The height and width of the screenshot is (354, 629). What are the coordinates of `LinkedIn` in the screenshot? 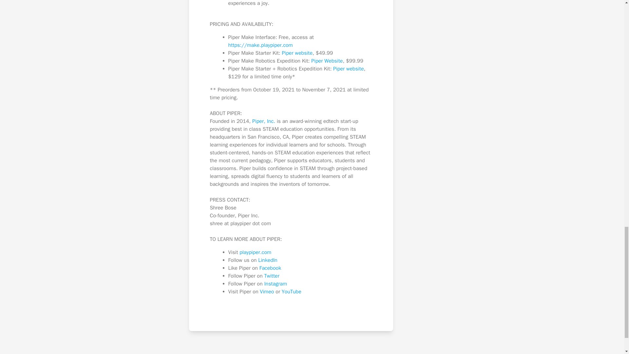 It's located at (267, 260).